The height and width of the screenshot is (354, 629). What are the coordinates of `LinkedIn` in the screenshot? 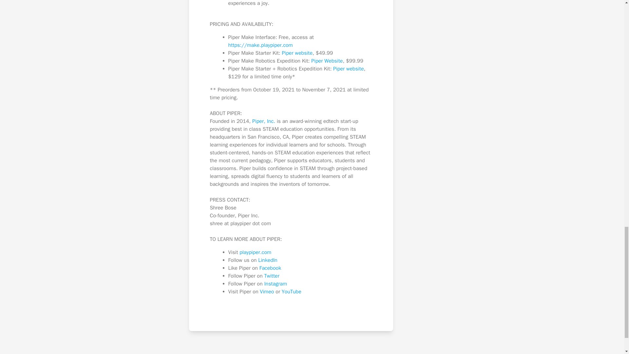 It's located at (267, 260).